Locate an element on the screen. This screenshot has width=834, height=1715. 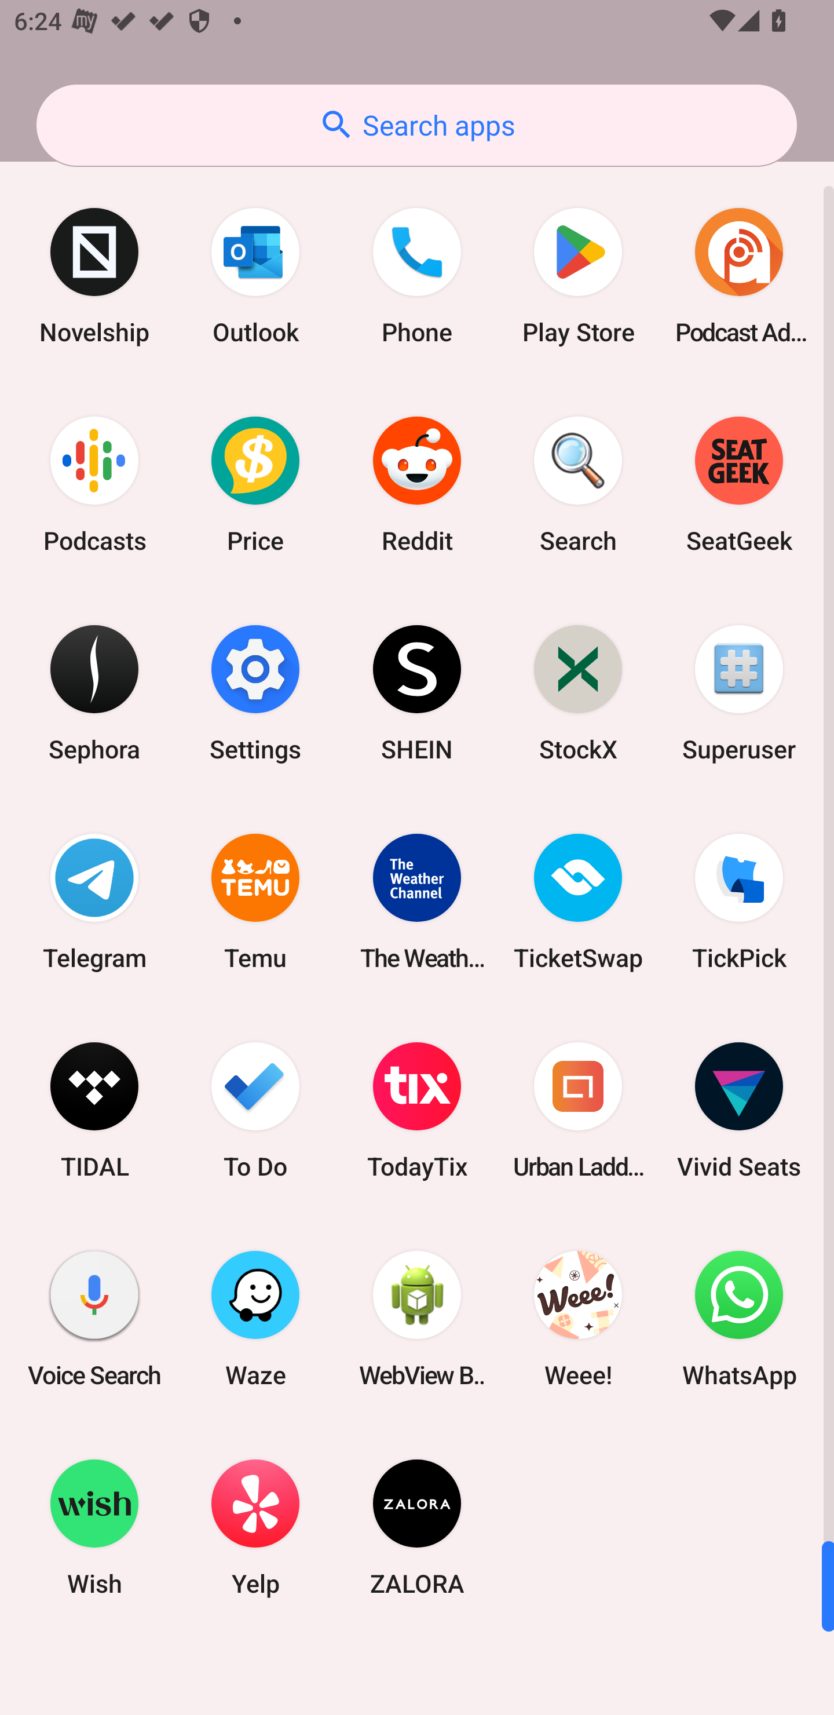
Yelp is located at coordinates (255, 1527).